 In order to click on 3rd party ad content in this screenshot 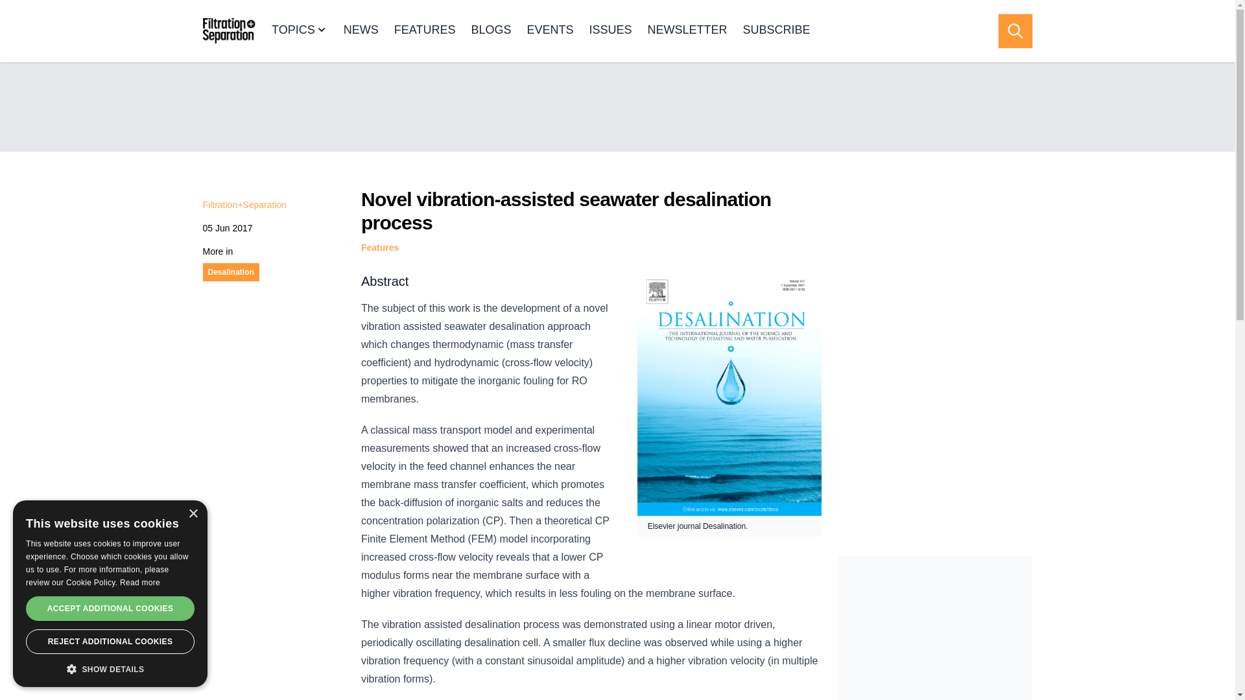, I will do `click(935, 627)`.